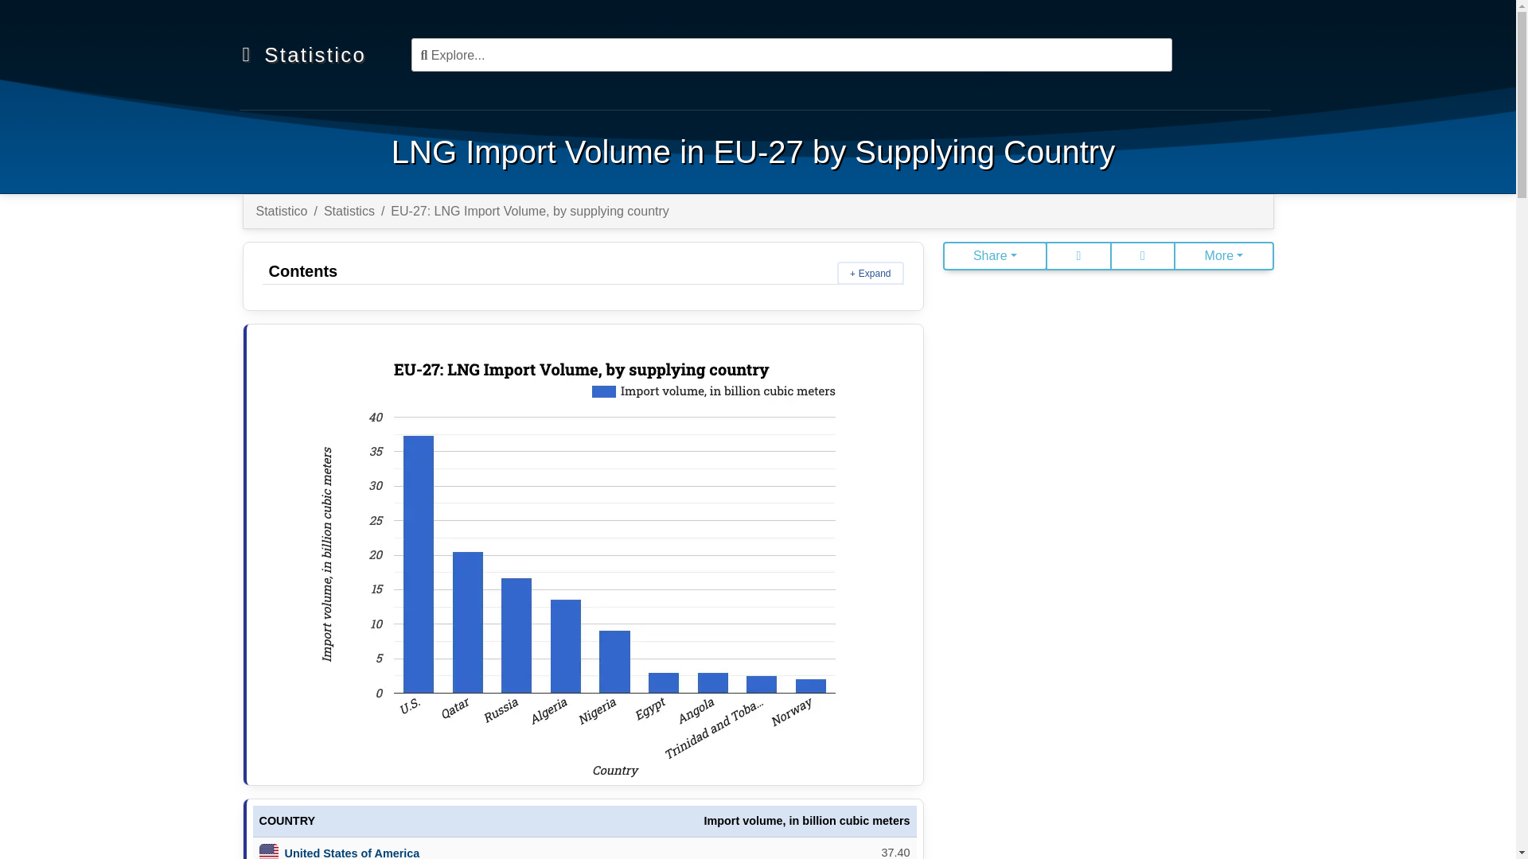 The image size is (1528, 859). I want to click on Statistics, so click(349, 212).